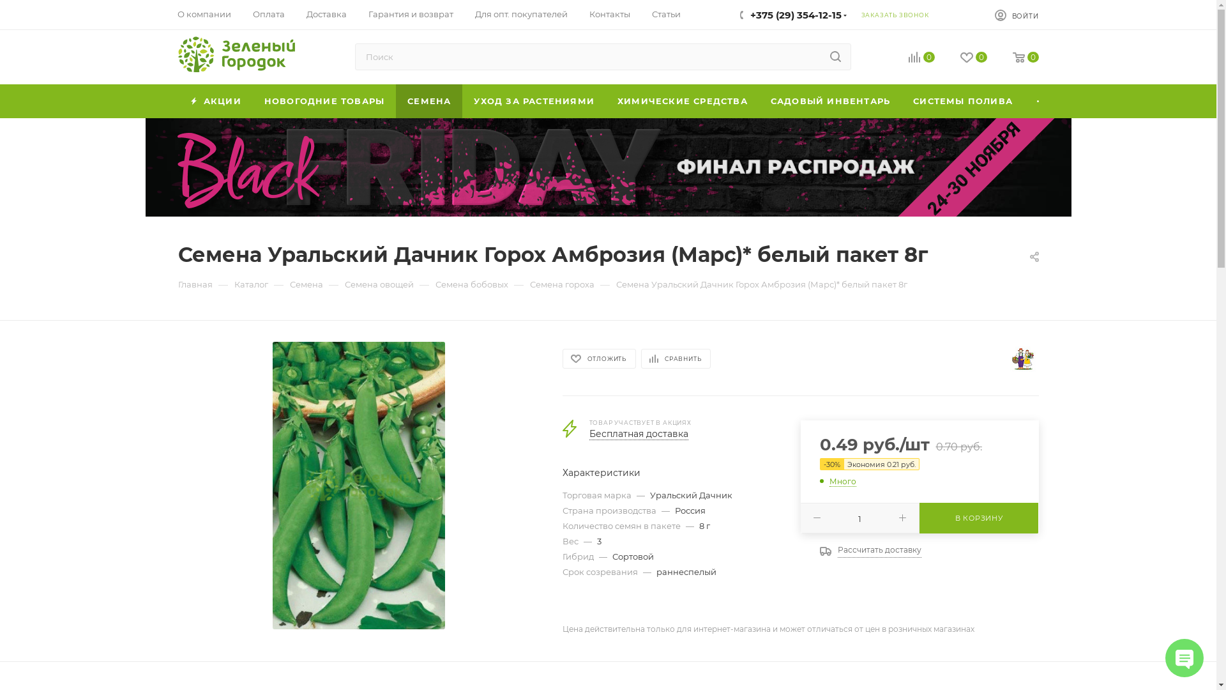 The image size is (1226, 690). I want to click on 0, so click(921, 59).